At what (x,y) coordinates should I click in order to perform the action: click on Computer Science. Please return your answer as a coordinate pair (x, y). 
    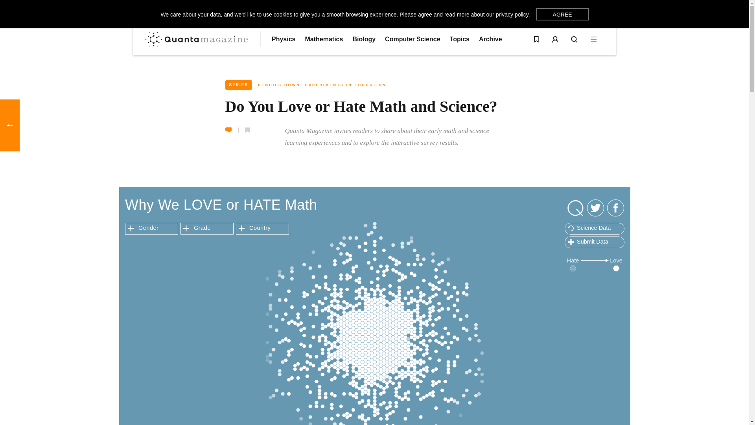
    Looking at the image, I should click on (412, 39).